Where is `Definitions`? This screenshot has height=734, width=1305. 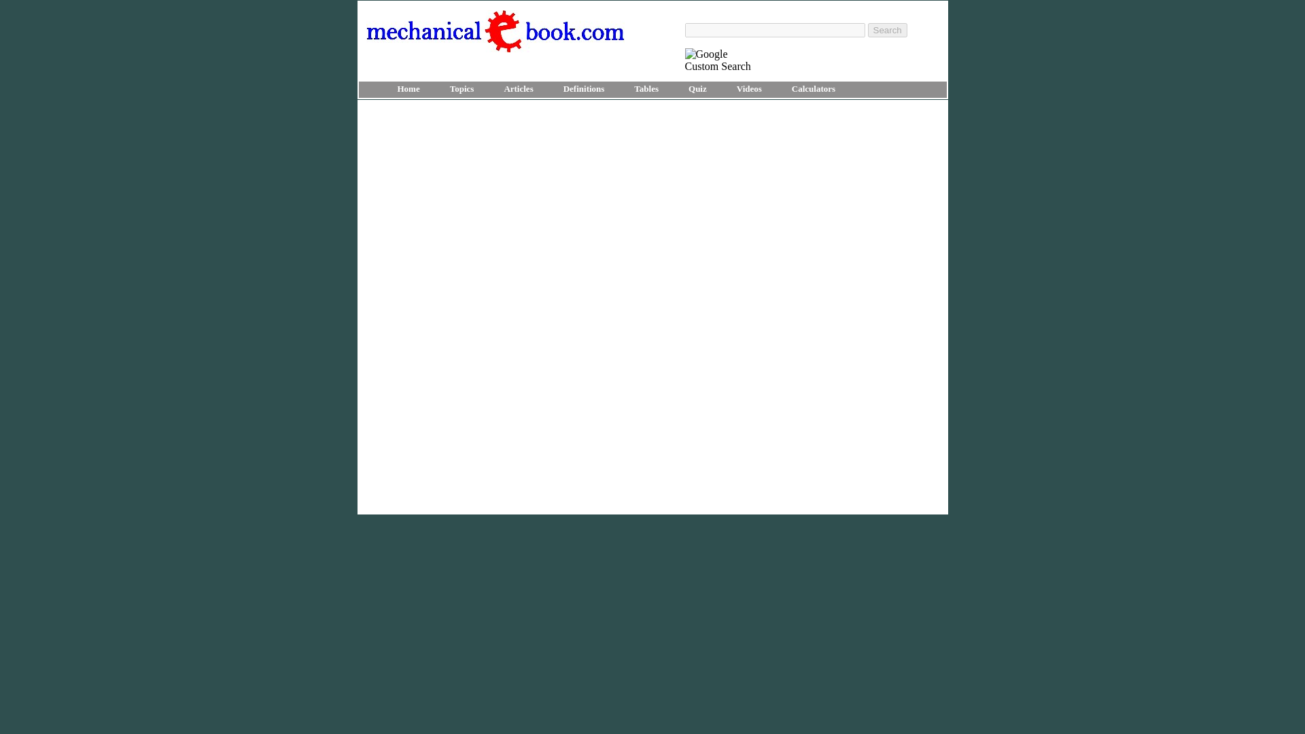
Definitions is located at coordinates (584, 89).